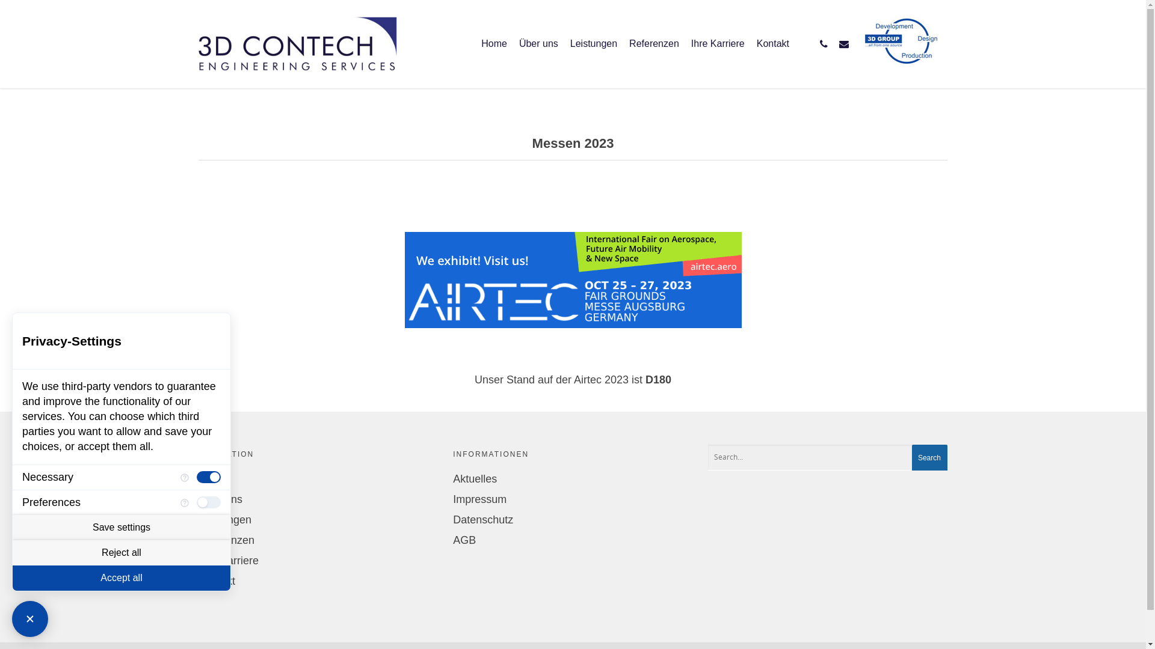 The height and width of the screenshot is (649, 1155). I want to click on Leistungen, so click(318, 520).